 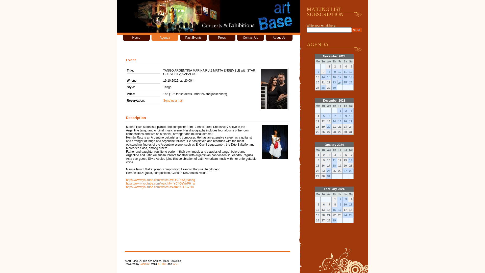 What do you see at coordinates (165, 38) in the screenshot?
I see `Agenda` at bounding box center [165, 38].